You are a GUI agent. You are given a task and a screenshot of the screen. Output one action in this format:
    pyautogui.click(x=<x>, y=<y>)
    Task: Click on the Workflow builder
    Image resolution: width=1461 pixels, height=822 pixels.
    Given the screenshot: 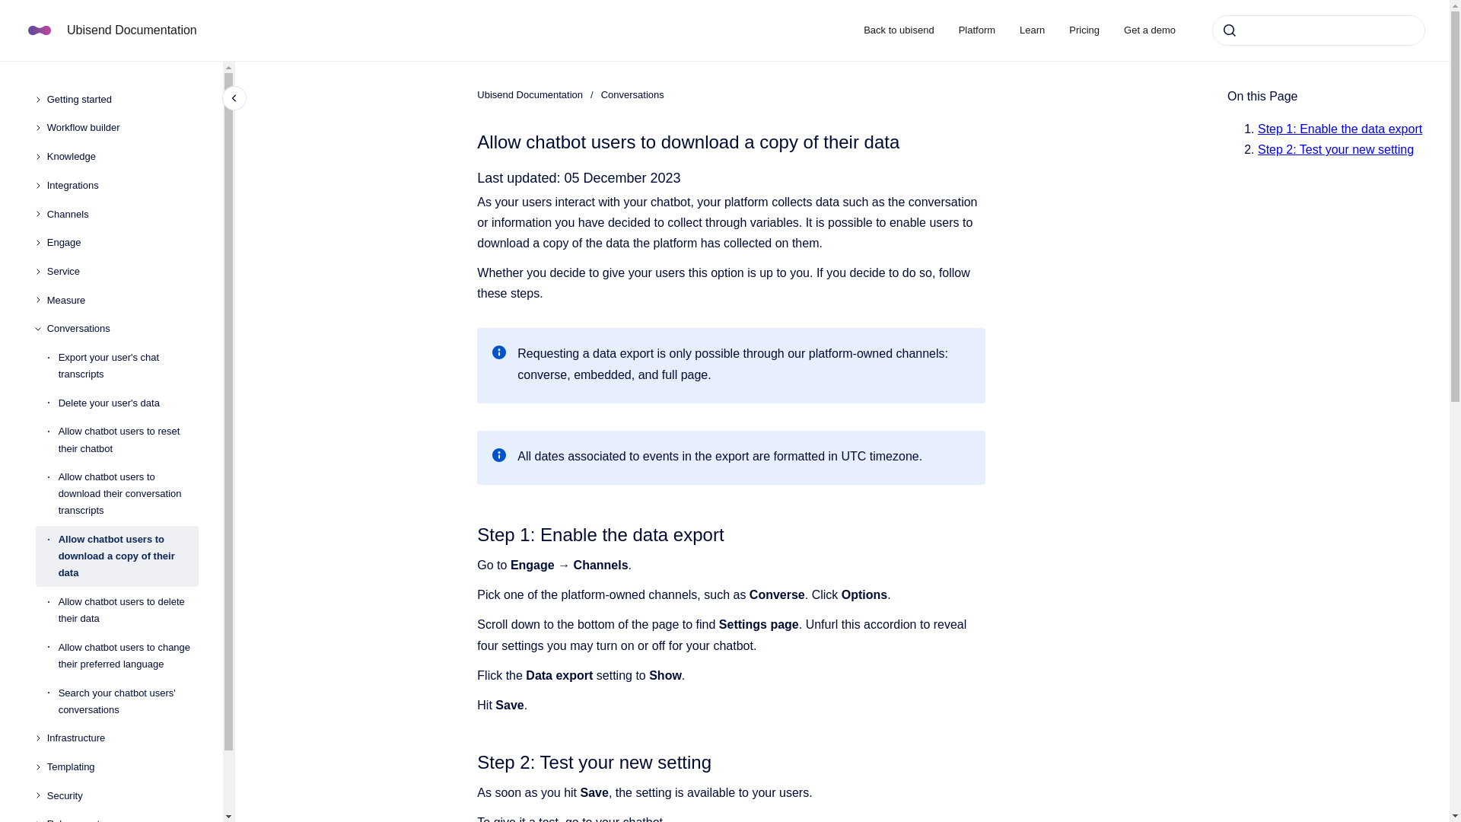 What is the action you would take?
    pyautogui.click(x=123, y=128)
    